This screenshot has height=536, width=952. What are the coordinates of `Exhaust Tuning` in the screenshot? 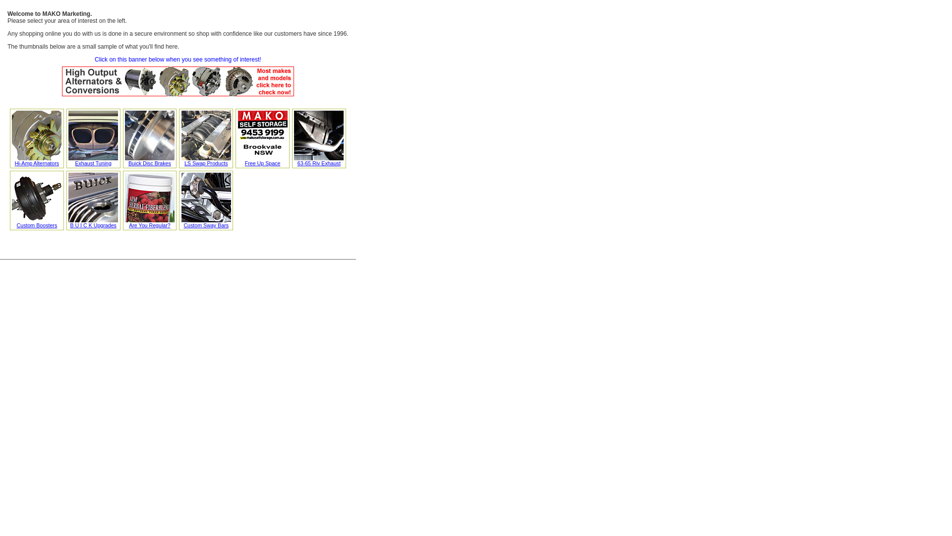 It's located at (93, 161).